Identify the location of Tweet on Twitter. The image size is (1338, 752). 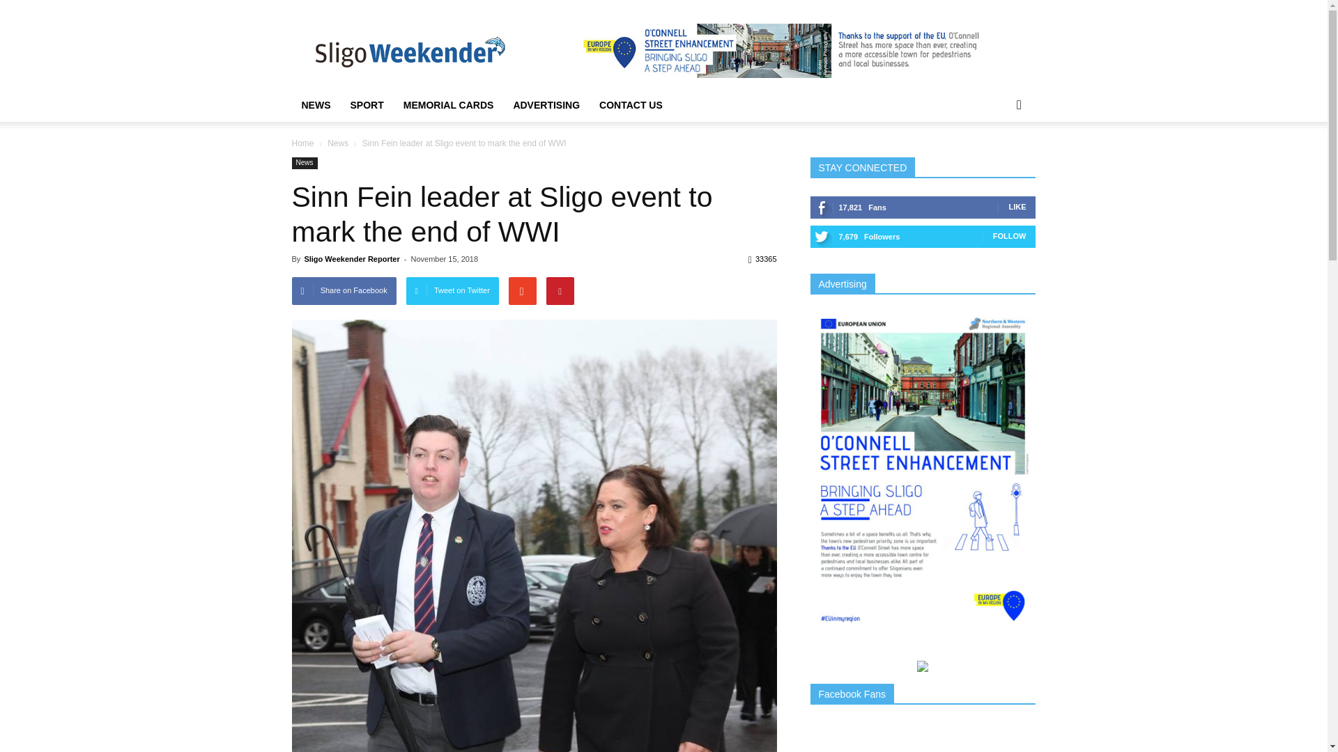
(453, 291).